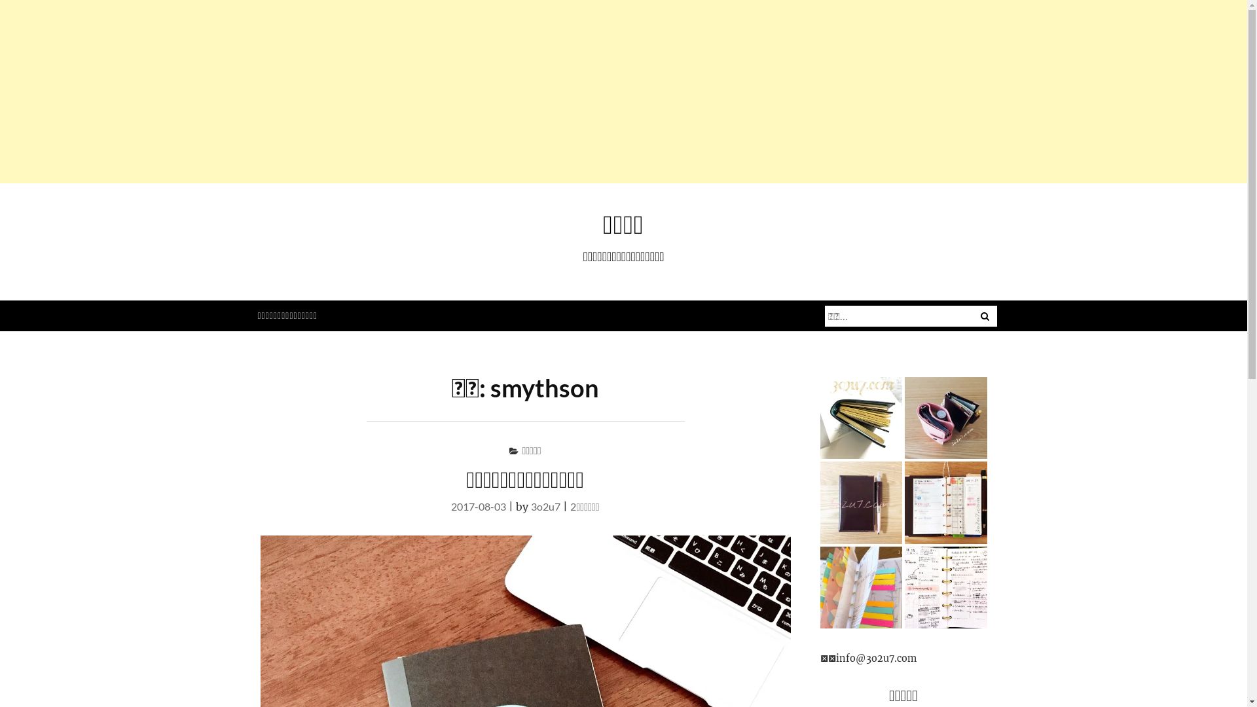  Describe the element at coordinates (546, 507) in the screenshot. I see `3o2u7` at that location.